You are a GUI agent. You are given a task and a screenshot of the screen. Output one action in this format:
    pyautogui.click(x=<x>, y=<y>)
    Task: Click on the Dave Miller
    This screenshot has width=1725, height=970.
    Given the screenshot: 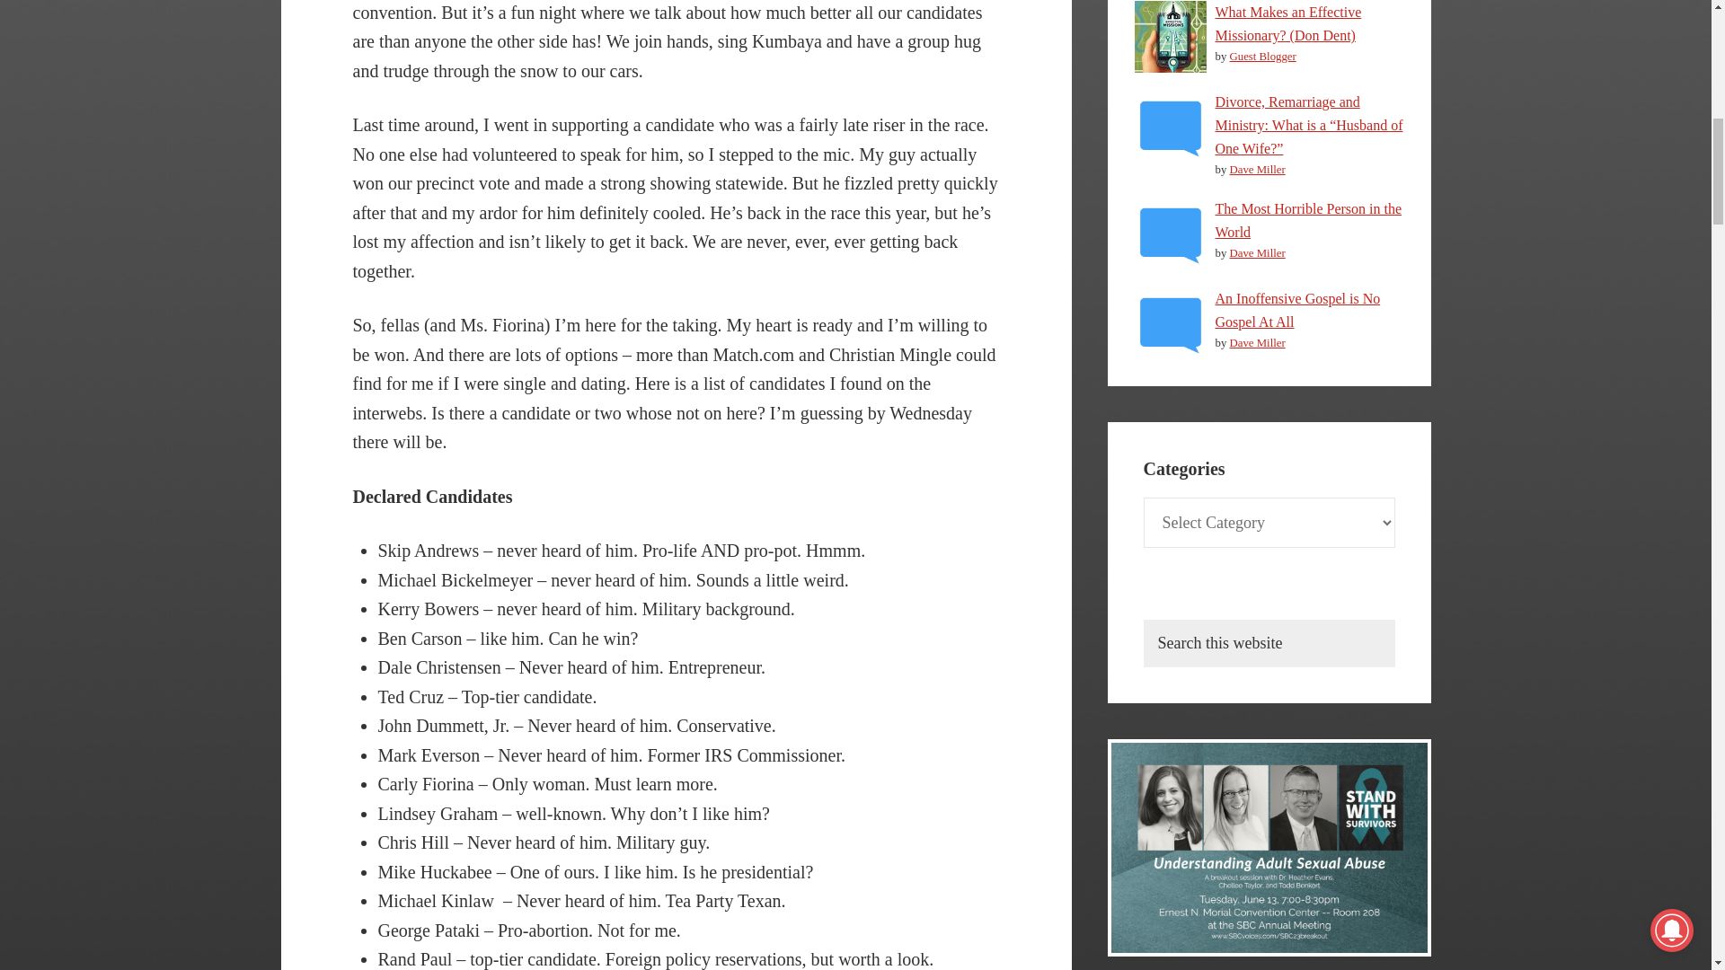 What is the action you would take?
    pyautogui.click(x=1256, y=169)
    